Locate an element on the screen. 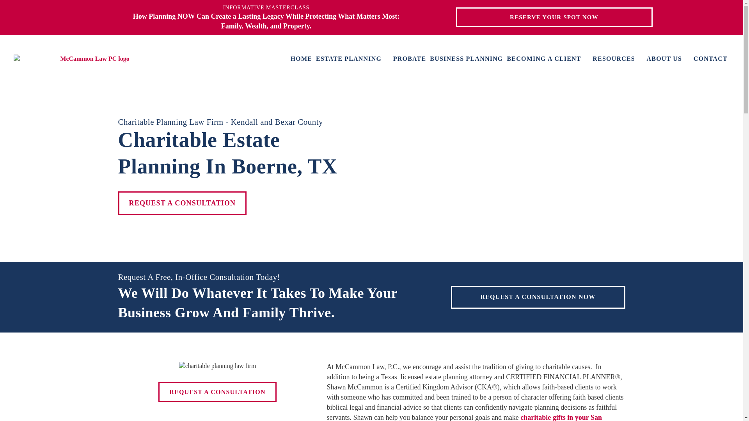  McCammon Law, P.C. is located at coordinates (91, 59).